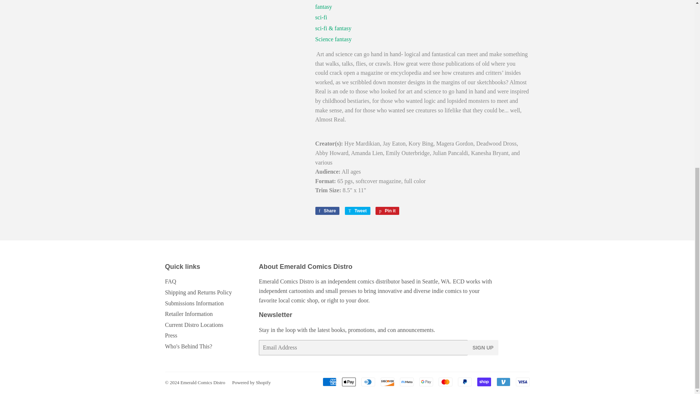 The width and height of the screenshot is (700, 394). I want to click on Pin on Pinterest, so click(387, 211).